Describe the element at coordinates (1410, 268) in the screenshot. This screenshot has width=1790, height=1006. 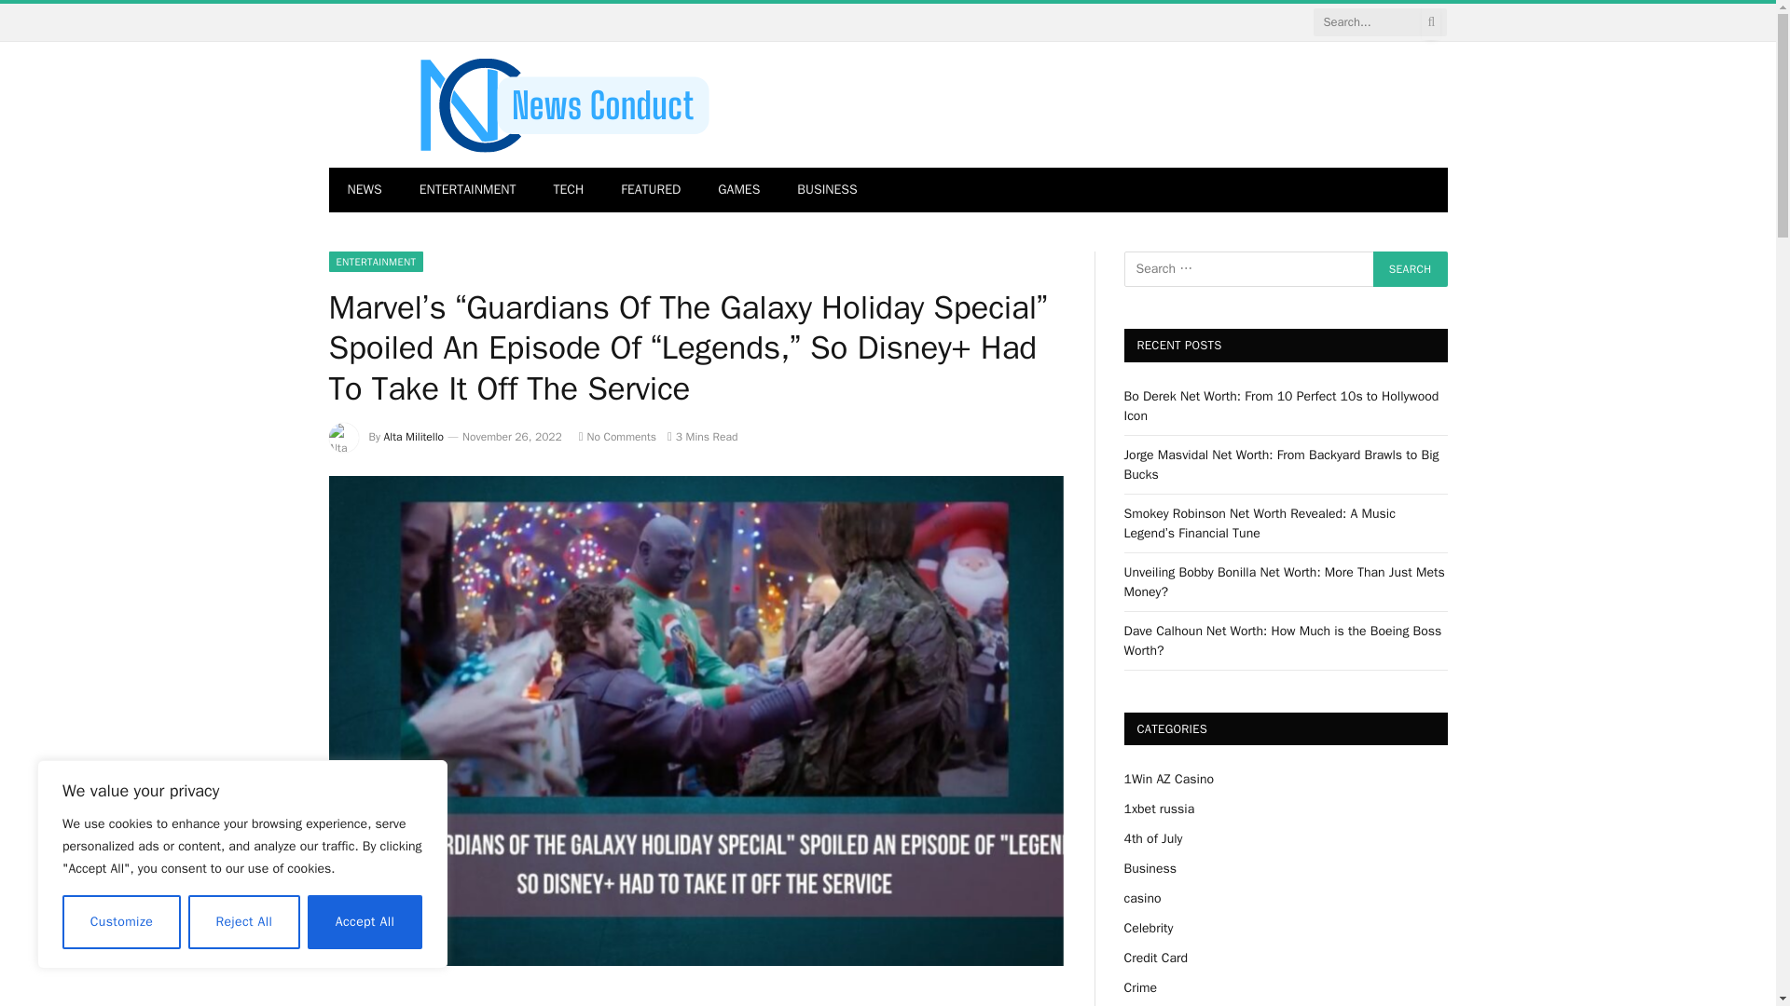
I see `Search` at that location.